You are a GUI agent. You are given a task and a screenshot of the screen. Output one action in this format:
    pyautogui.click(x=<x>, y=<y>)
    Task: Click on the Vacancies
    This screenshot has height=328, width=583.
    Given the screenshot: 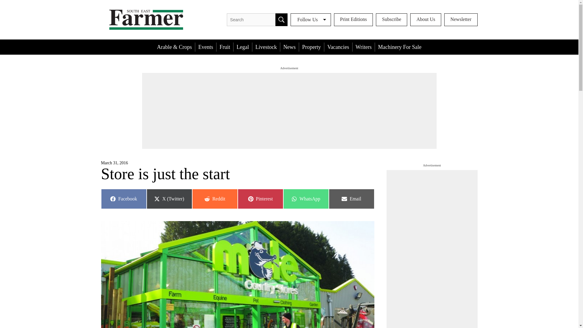 What is the action you would take?
    pyautogui.click(x=260, y=199)
    